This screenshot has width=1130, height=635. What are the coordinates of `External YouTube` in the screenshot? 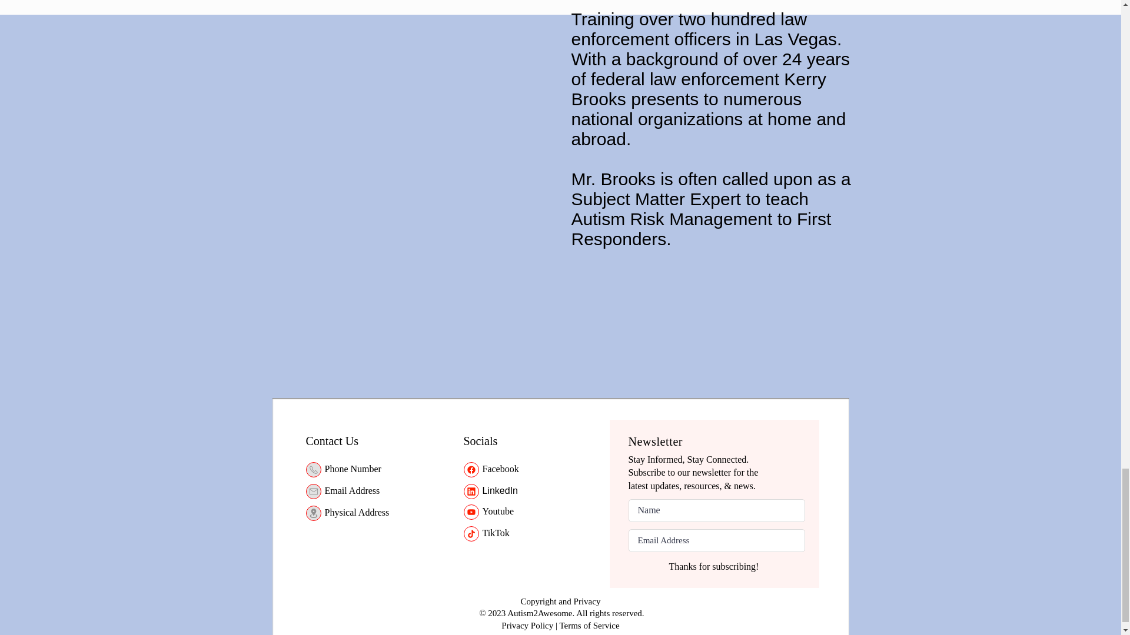 It's located at (410, 122).